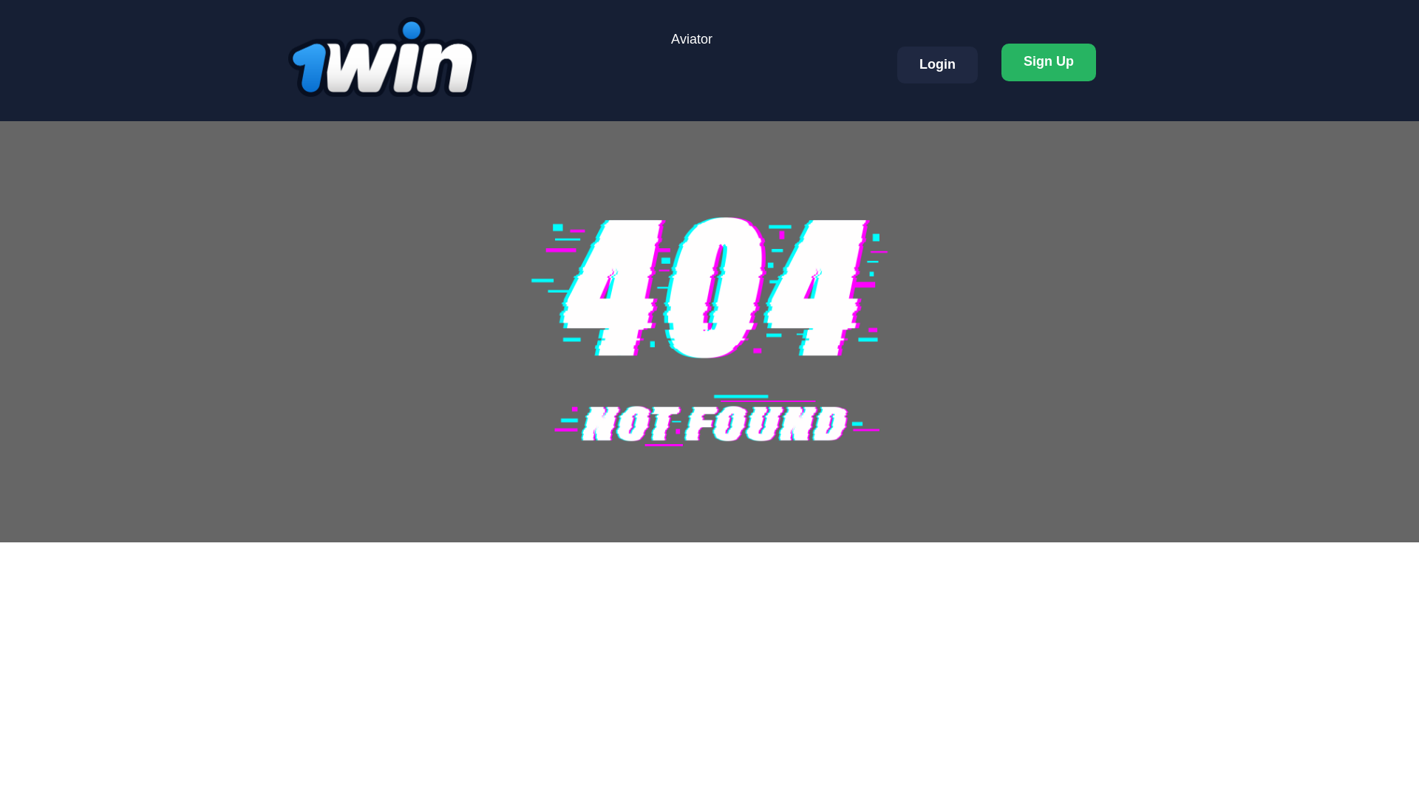 Image resolution: width=1419 pixels, height=798 pixels. I want to click on 1win, so click(382, 56).